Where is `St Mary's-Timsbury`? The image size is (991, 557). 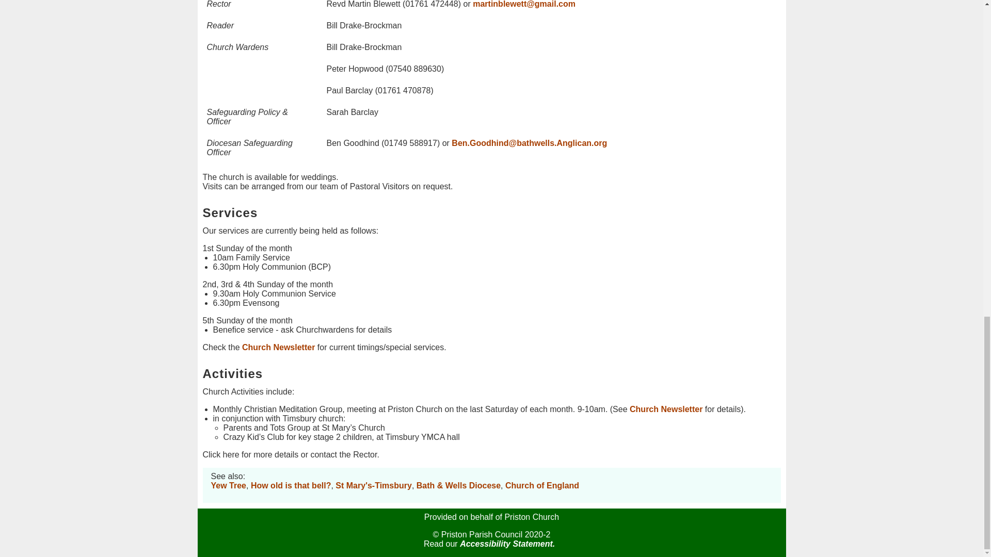 St Mary's-Timsbury is located at coordinates (374, 486).